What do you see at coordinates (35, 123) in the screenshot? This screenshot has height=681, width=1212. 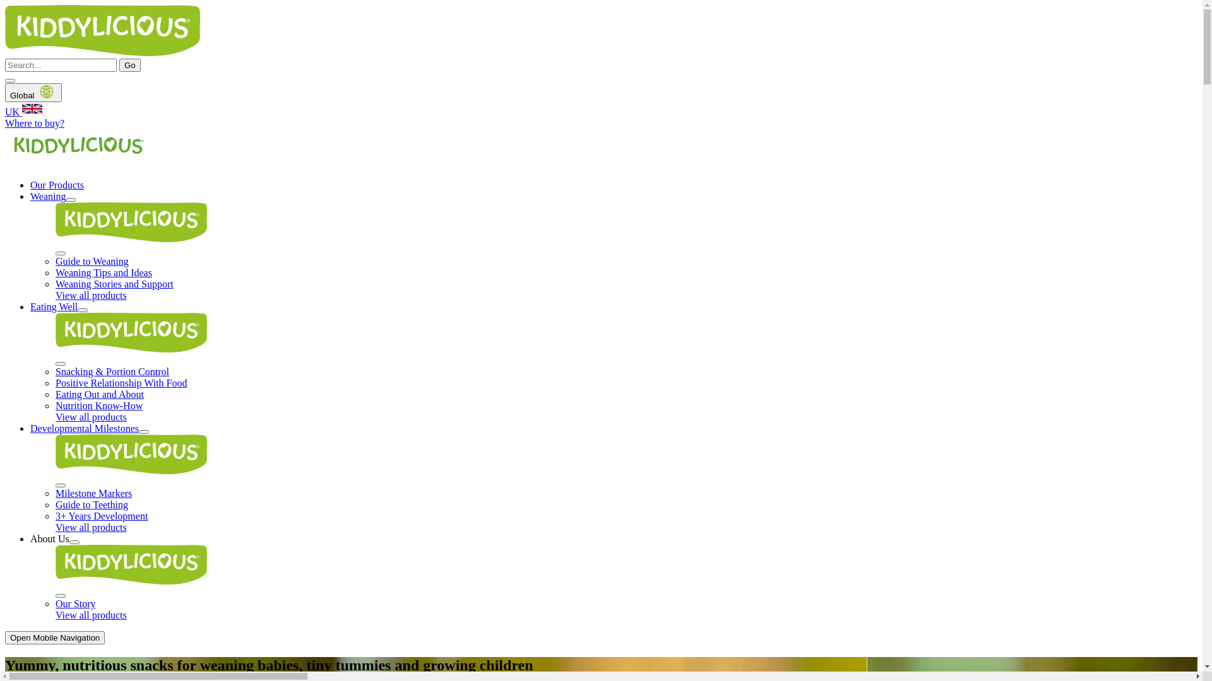 I see `Where to buy?` at bounding box center [35, 123].